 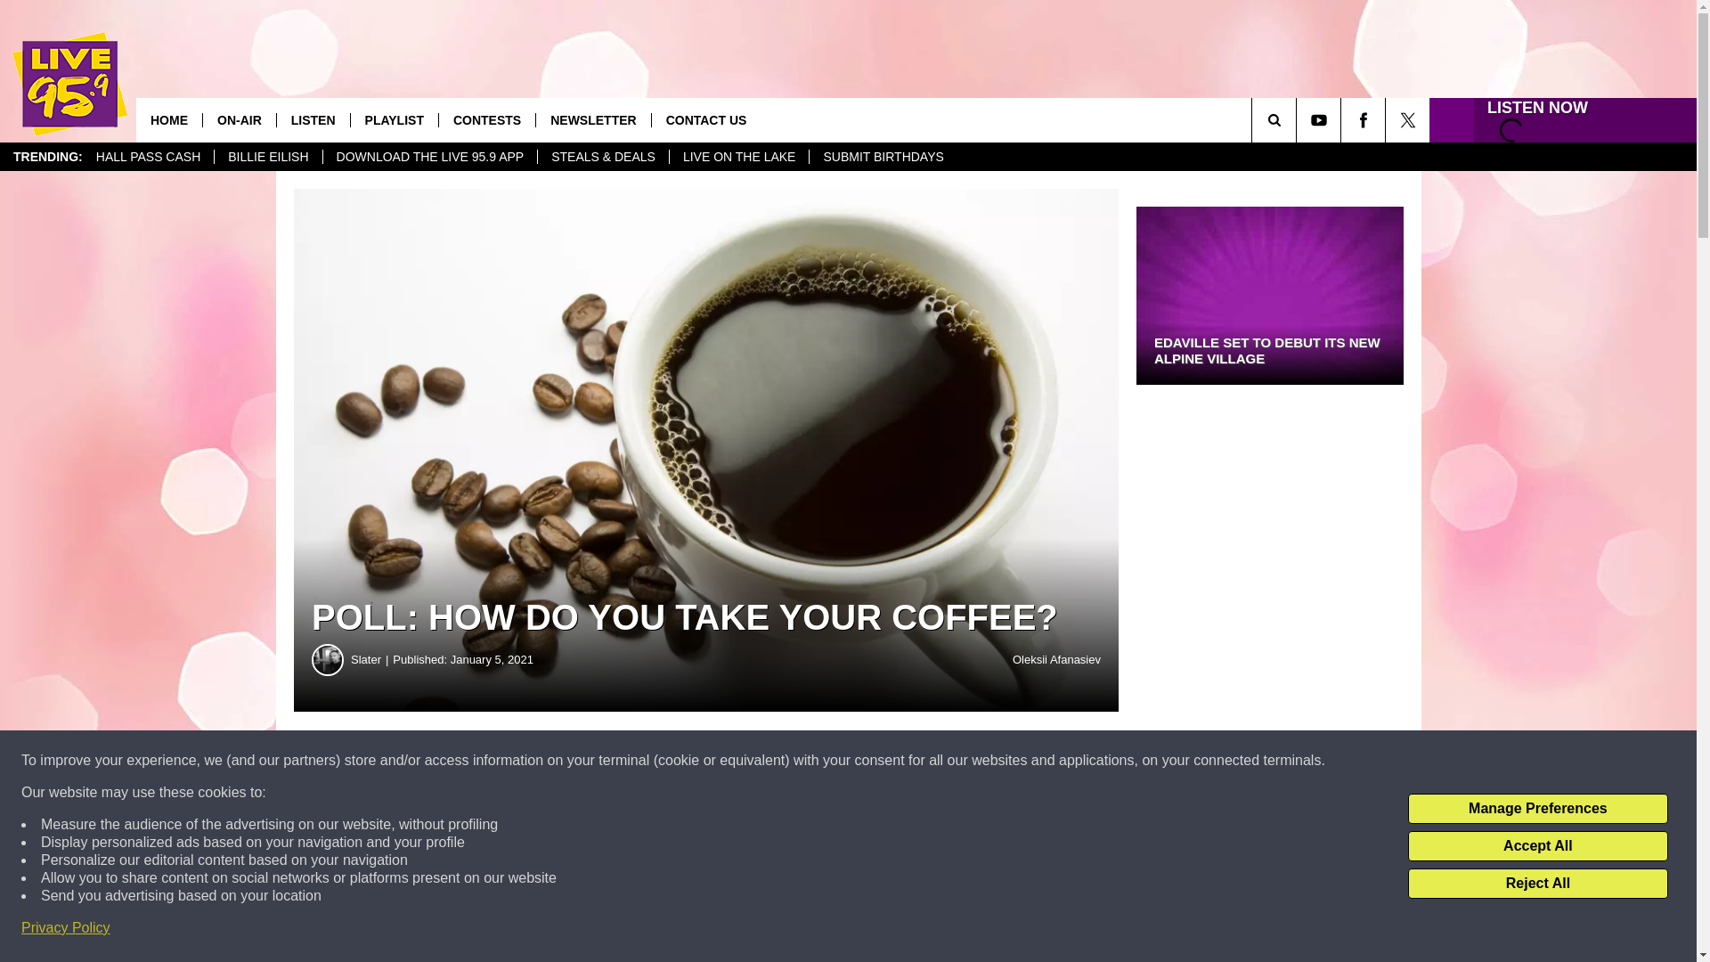 What do you see at coordinates (313, 119) in the screenshot?
I see `LISTEN` at bounding box center [313, 119].